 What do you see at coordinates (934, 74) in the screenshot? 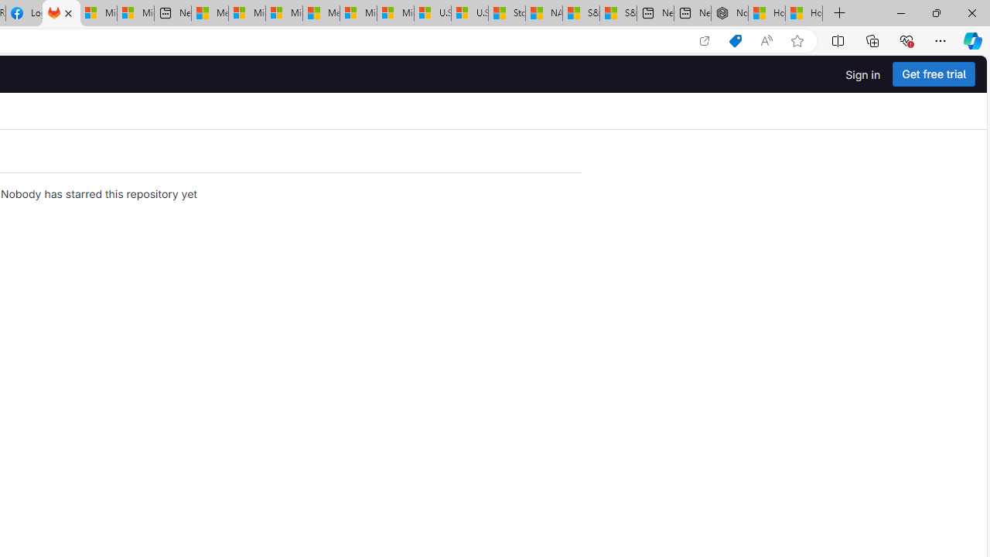
I see `Get free trial` at bounding box center [934, 74].